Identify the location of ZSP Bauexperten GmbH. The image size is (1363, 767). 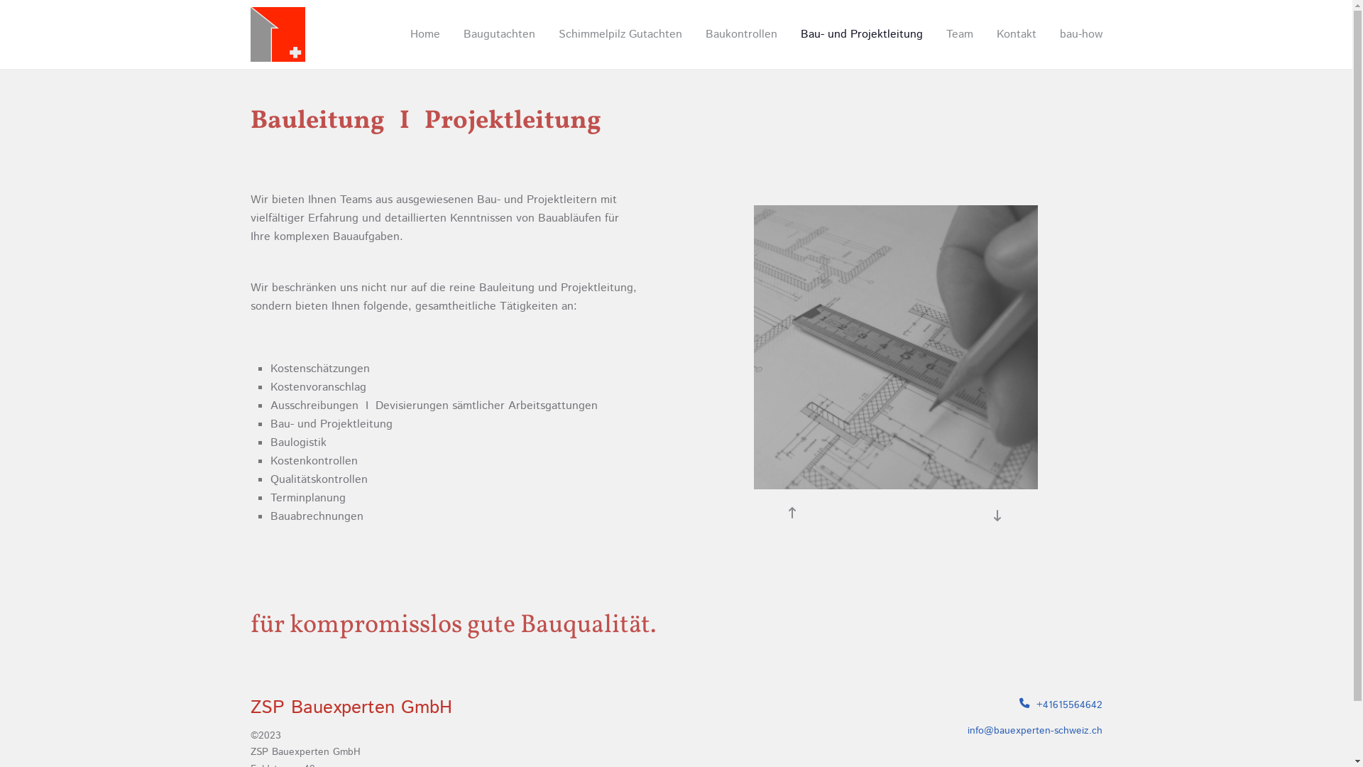
(351, 712).